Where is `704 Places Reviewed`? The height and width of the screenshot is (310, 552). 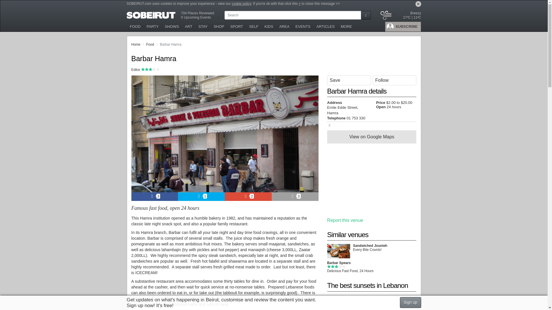
704 Places Reviewed is located at coordinates (197, 13).